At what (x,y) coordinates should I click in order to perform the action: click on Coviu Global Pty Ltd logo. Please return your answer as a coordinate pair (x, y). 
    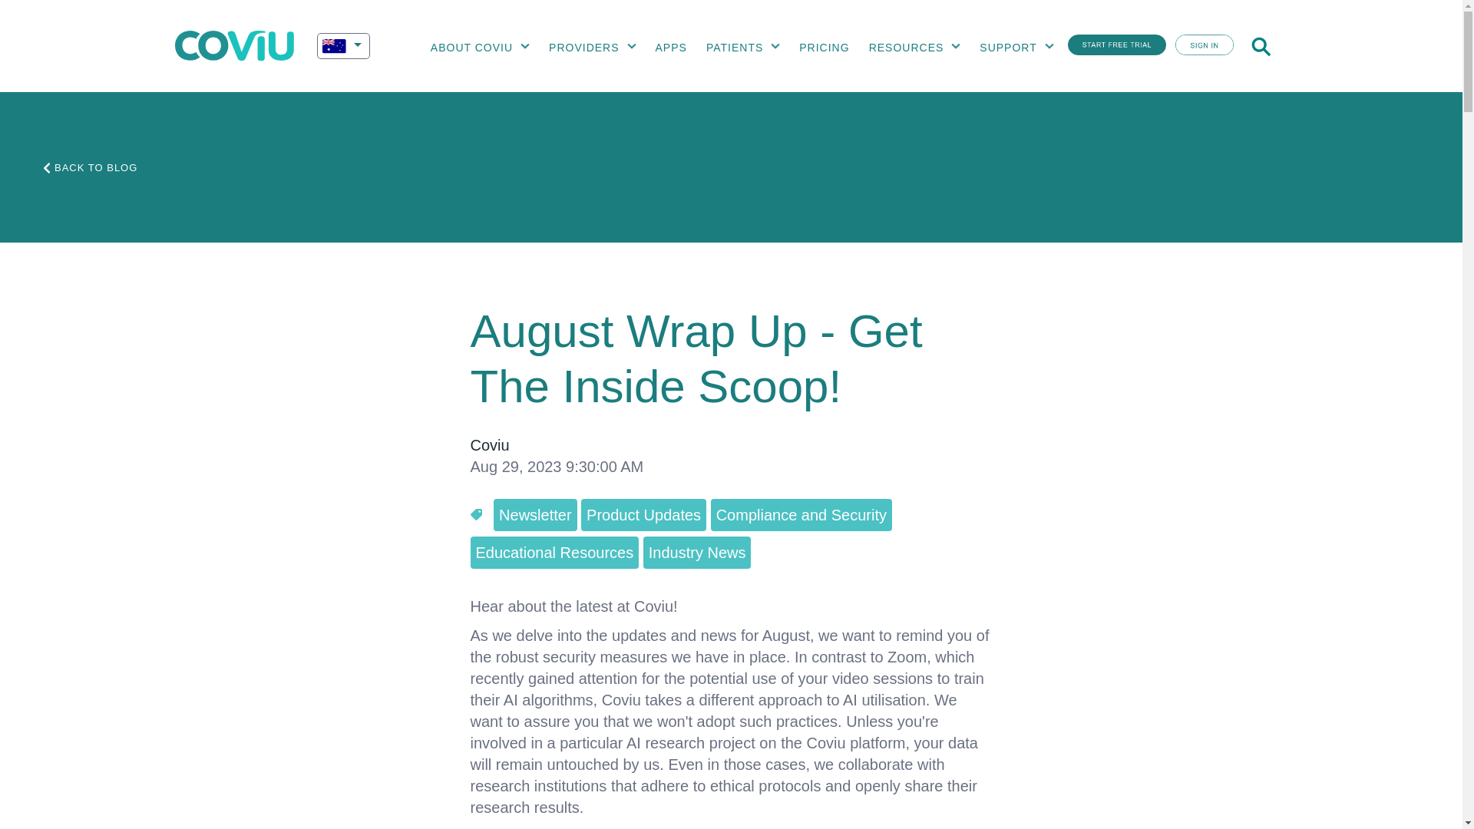
    Looking at the image, I should click on (234, 45).